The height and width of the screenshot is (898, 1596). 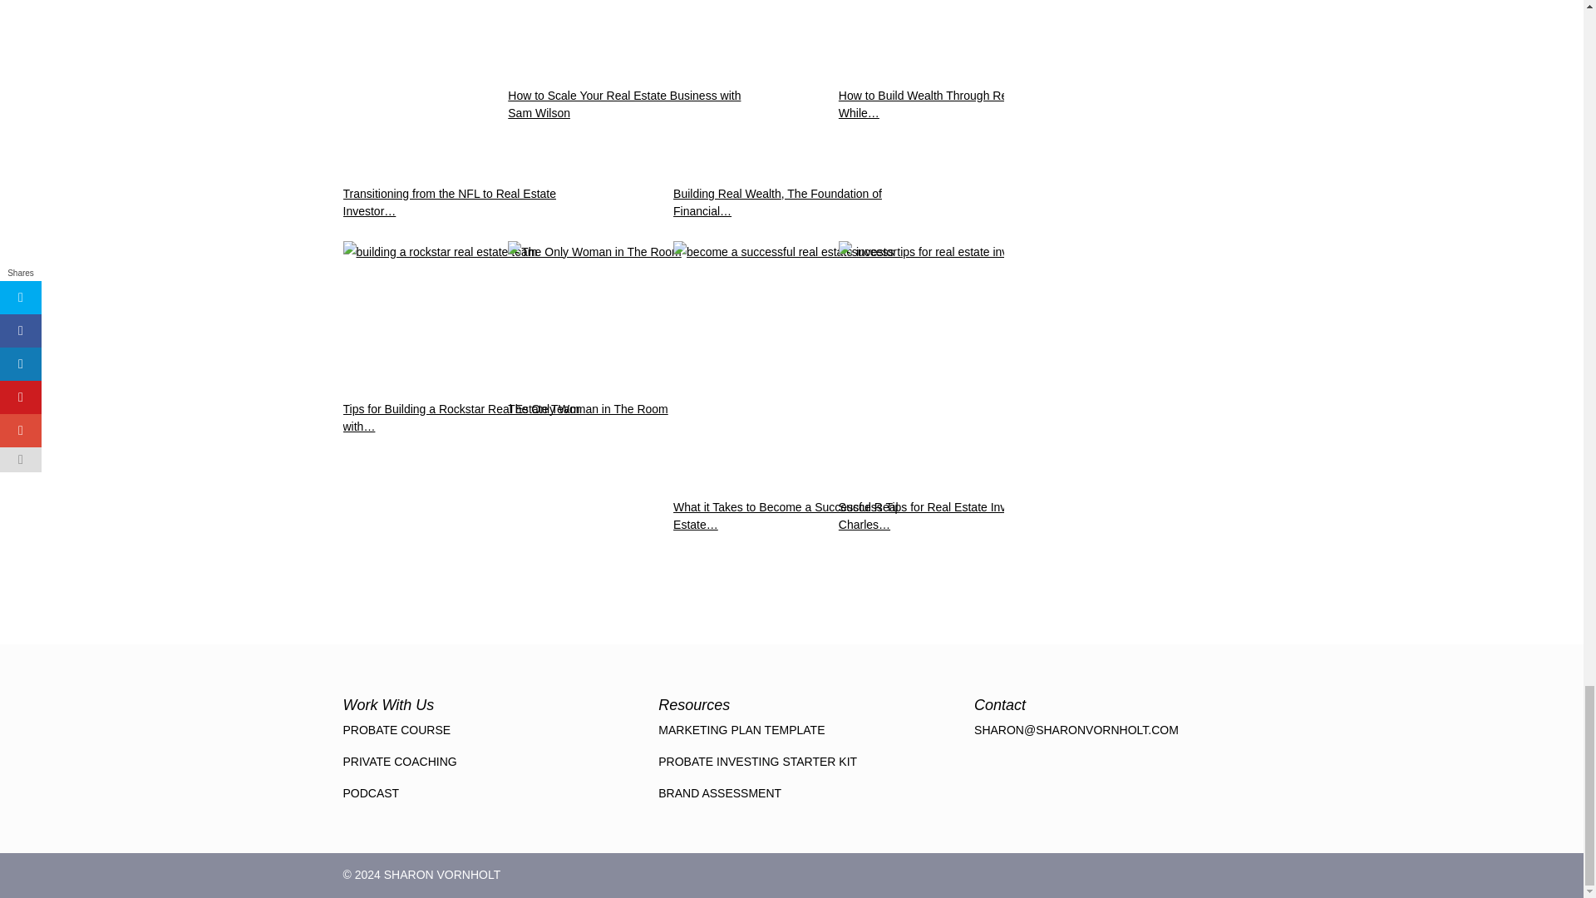 What do you see at coordinates (632, 316) in the screenshot?
I see `The Only Woman in The Room` at bounding box center [632, 316].